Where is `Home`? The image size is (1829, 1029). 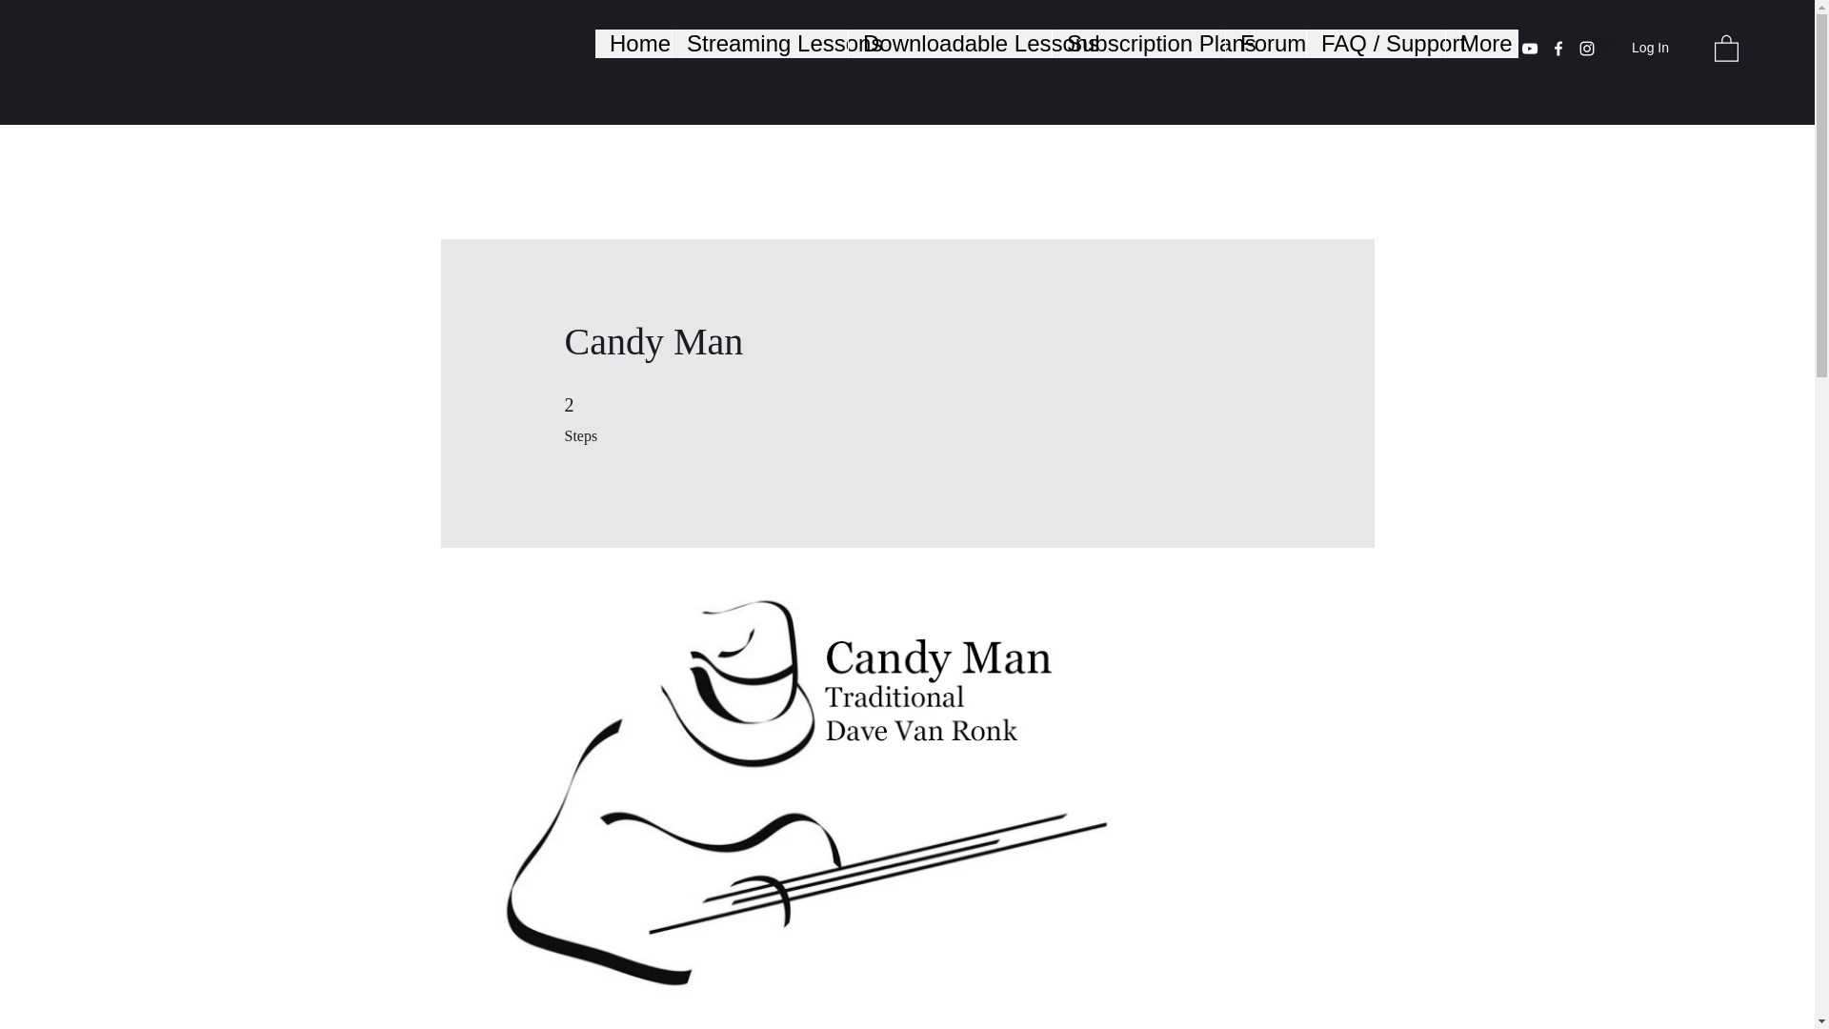
Home is located at coordinates (633, 44).